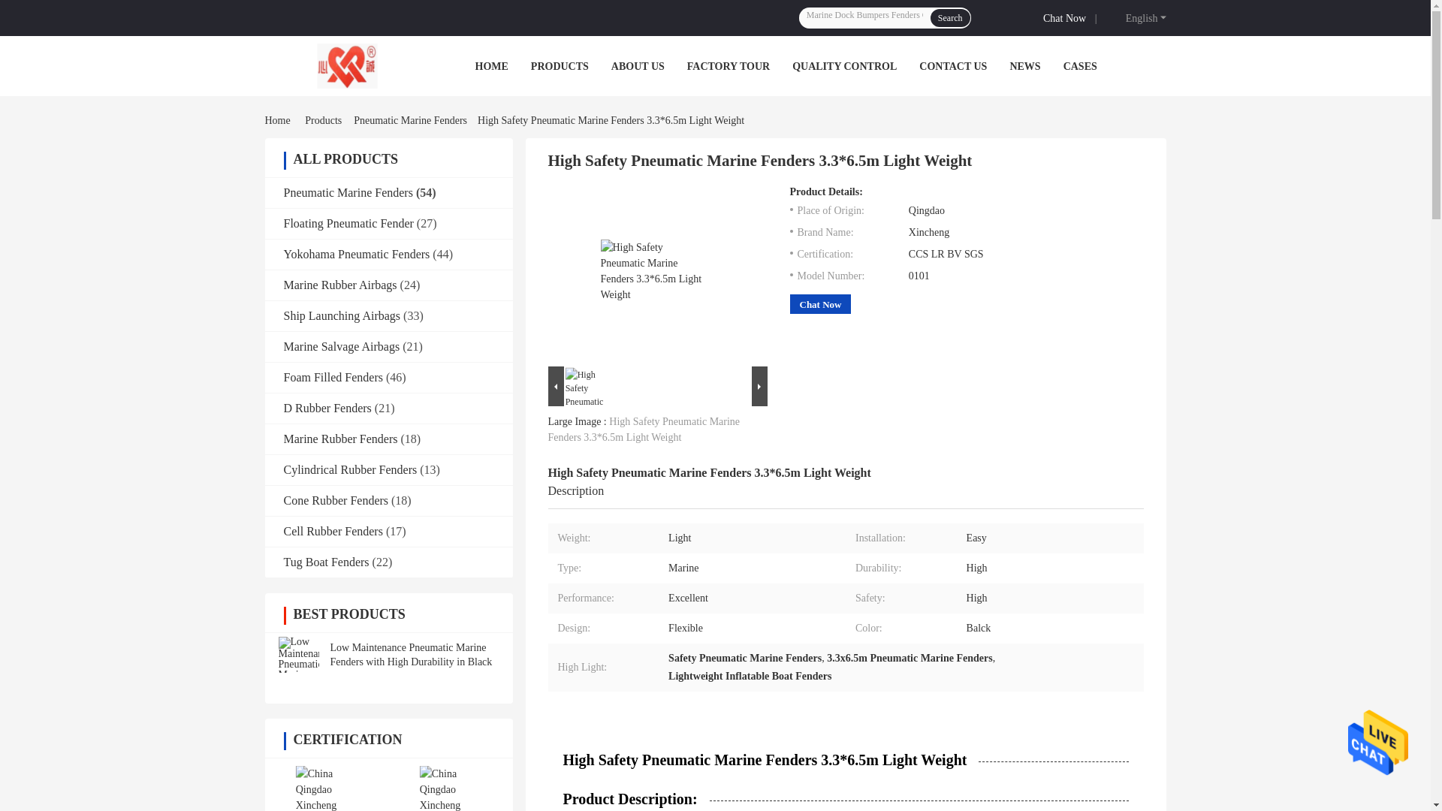 The image size is (1442, 811). Describe the element at coordinates (1024, 66) in the screenshot. I see `NEWS` at that location.